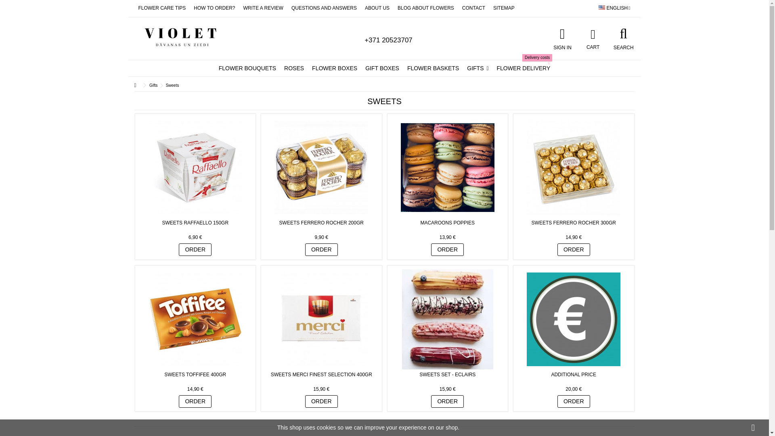 The image size is (775, 436). Describe the element at coordinates (473, 8) in the screenshot. I see `GIFT BOXES` at that location.